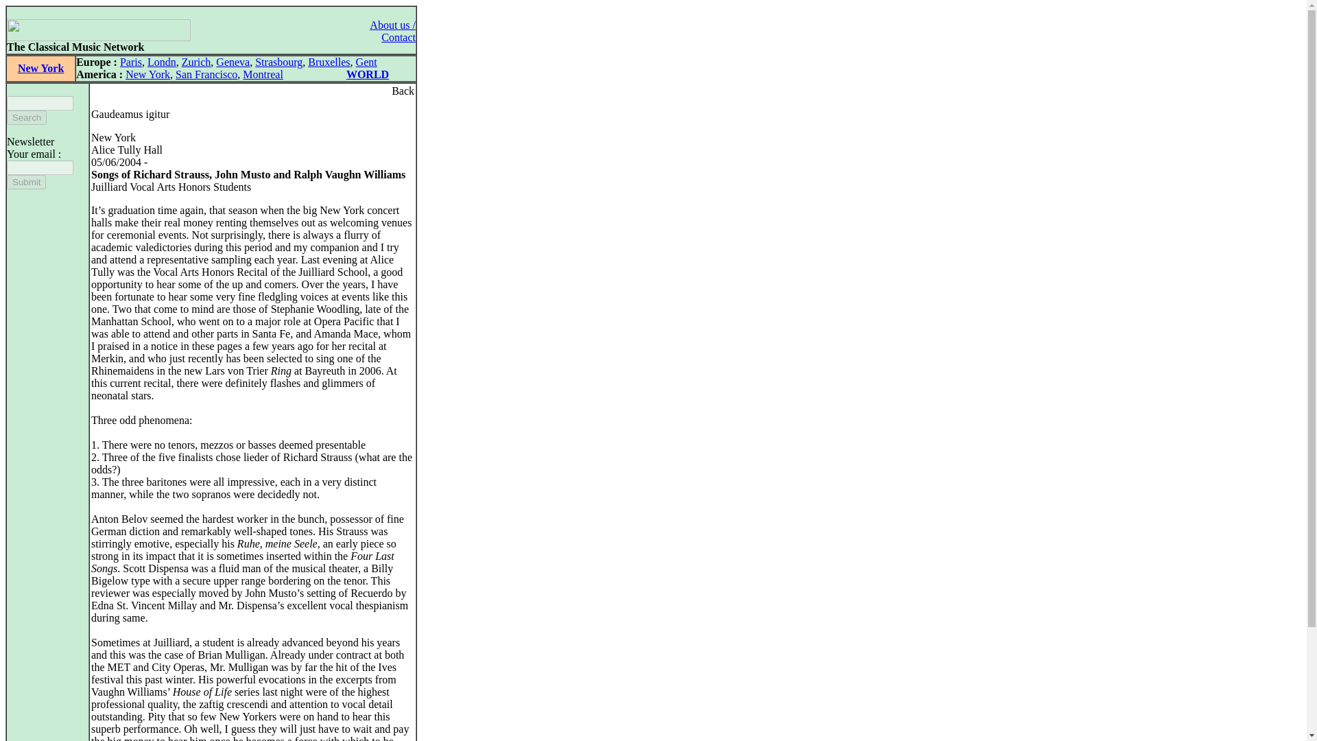  I want to click on Zurich, so click(196, 62).